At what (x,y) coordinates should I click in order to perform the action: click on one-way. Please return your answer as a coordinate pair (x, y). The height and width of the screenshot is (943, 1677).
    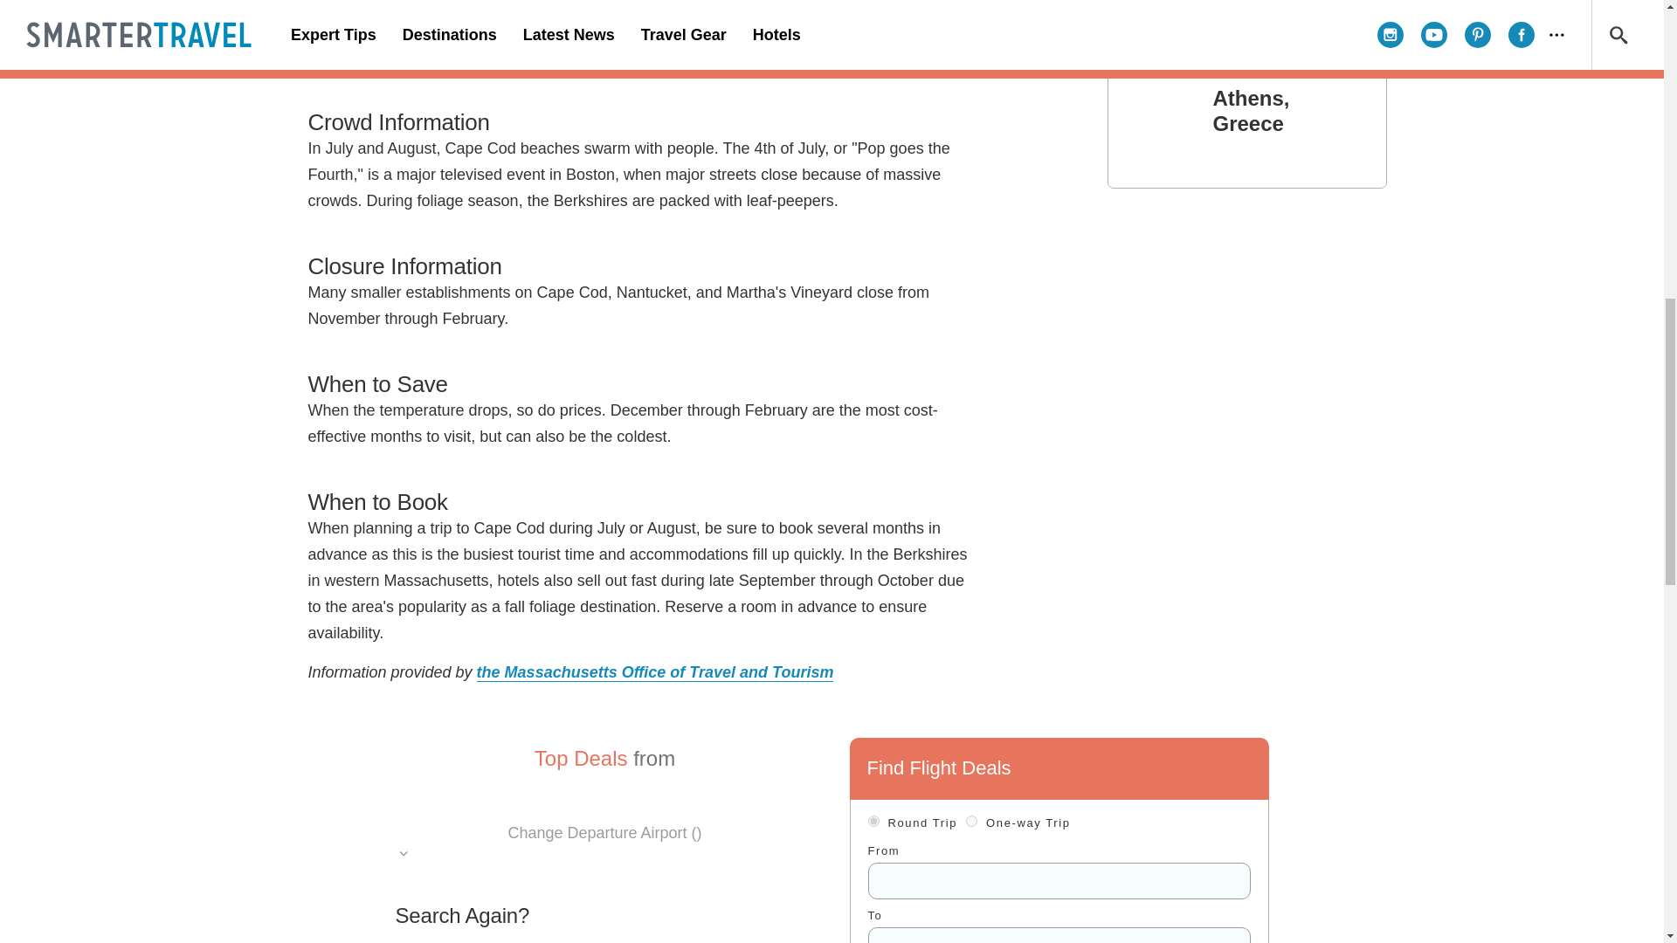
    Looking at the image, I should click on (971, 821).